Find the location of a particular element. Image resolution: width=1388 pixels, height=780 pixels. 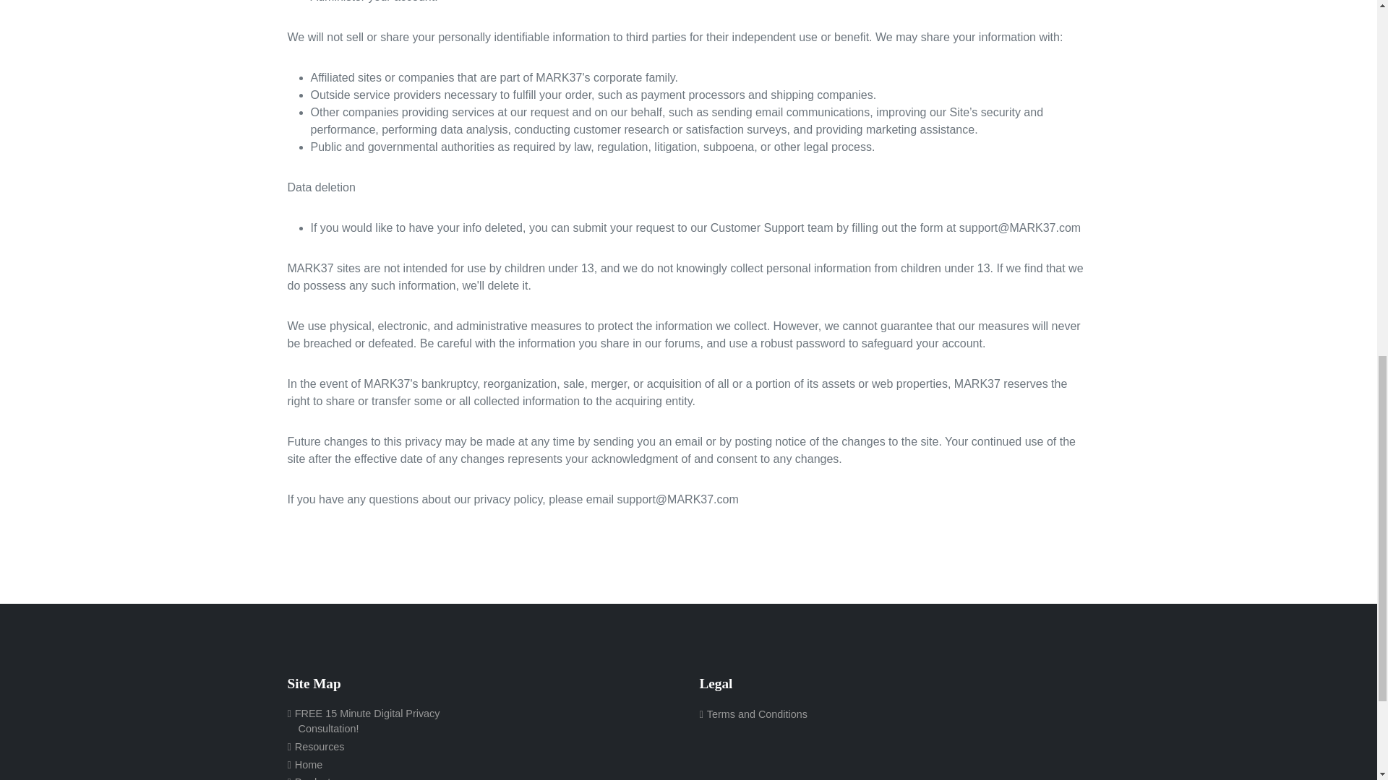

Home is located at coordinates (305, 764).